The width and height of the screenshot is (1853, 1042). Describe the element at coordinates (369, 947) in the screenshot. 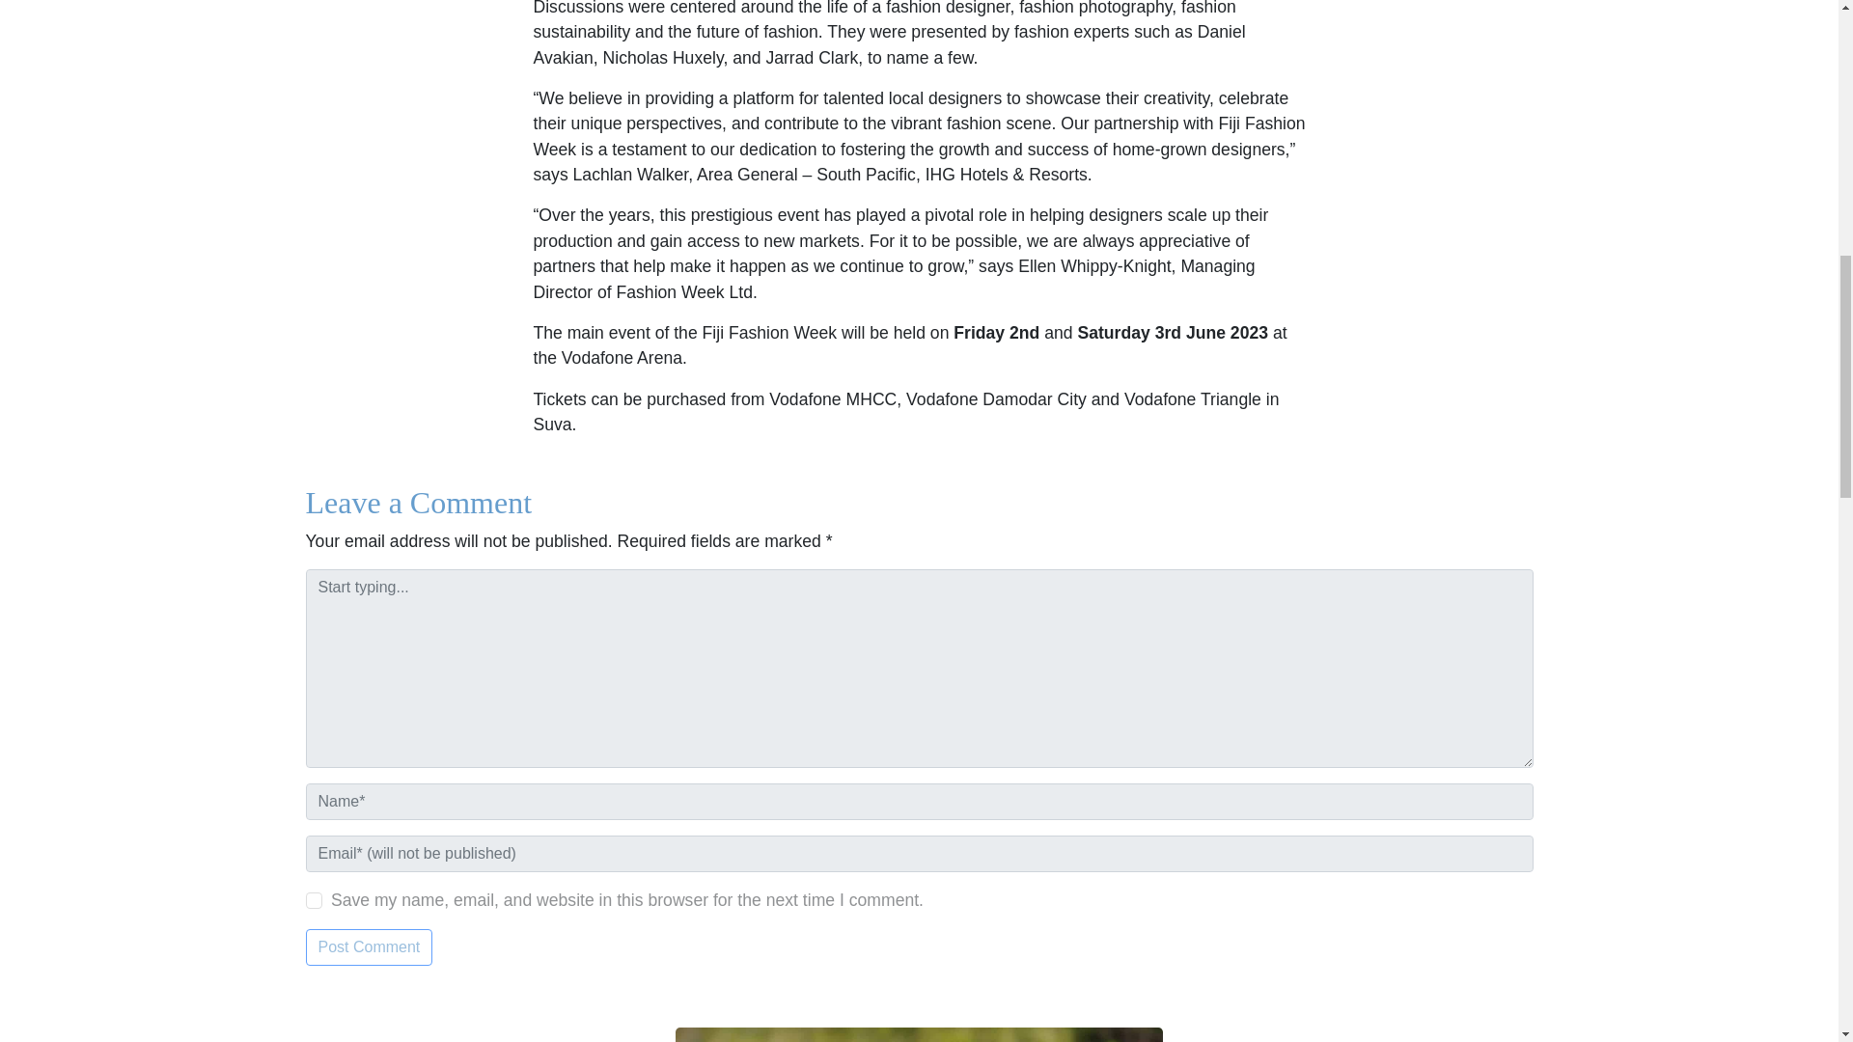

I see `Post Comment` at that location.